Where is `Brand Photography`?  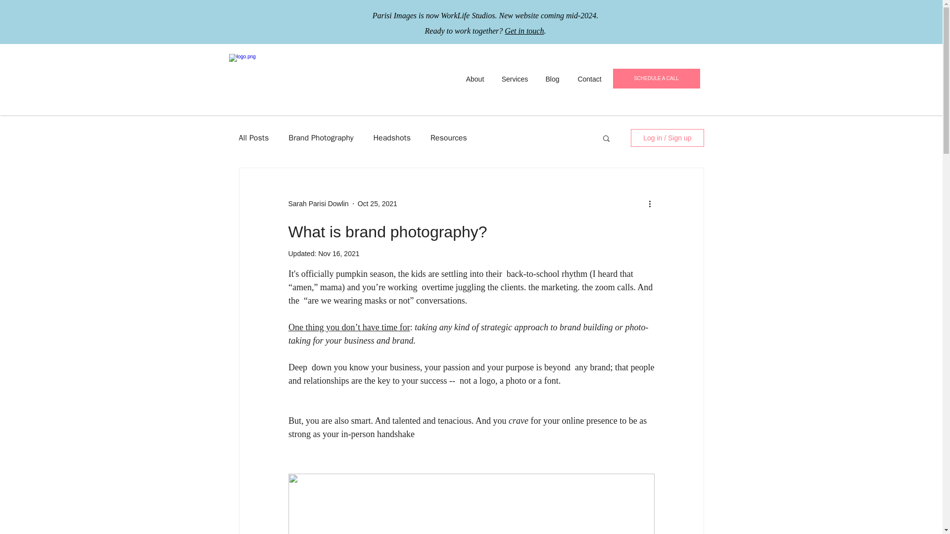 Brand Photography is located at coordinates (321, 137).